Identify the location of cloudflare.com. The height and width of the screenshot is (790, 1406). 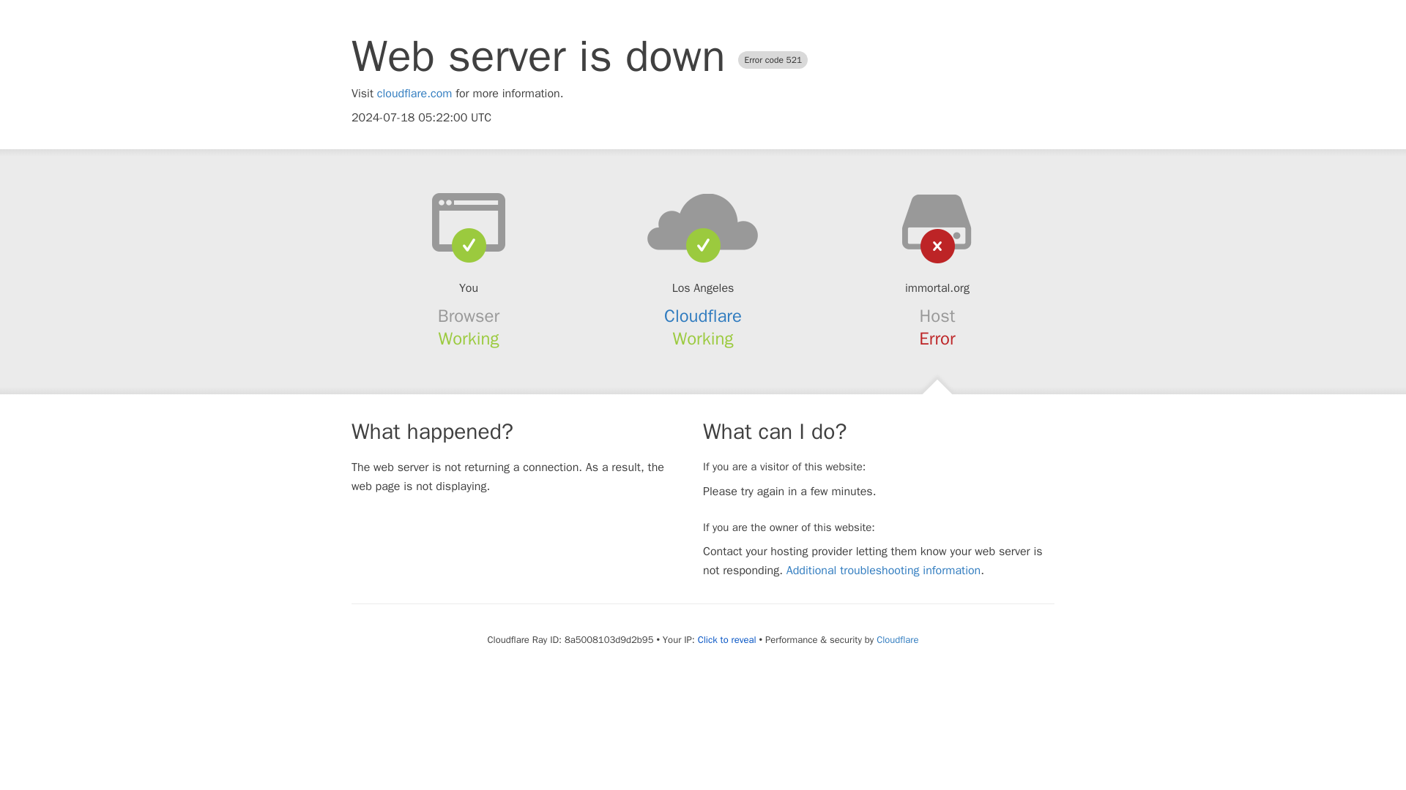
(414, 94).